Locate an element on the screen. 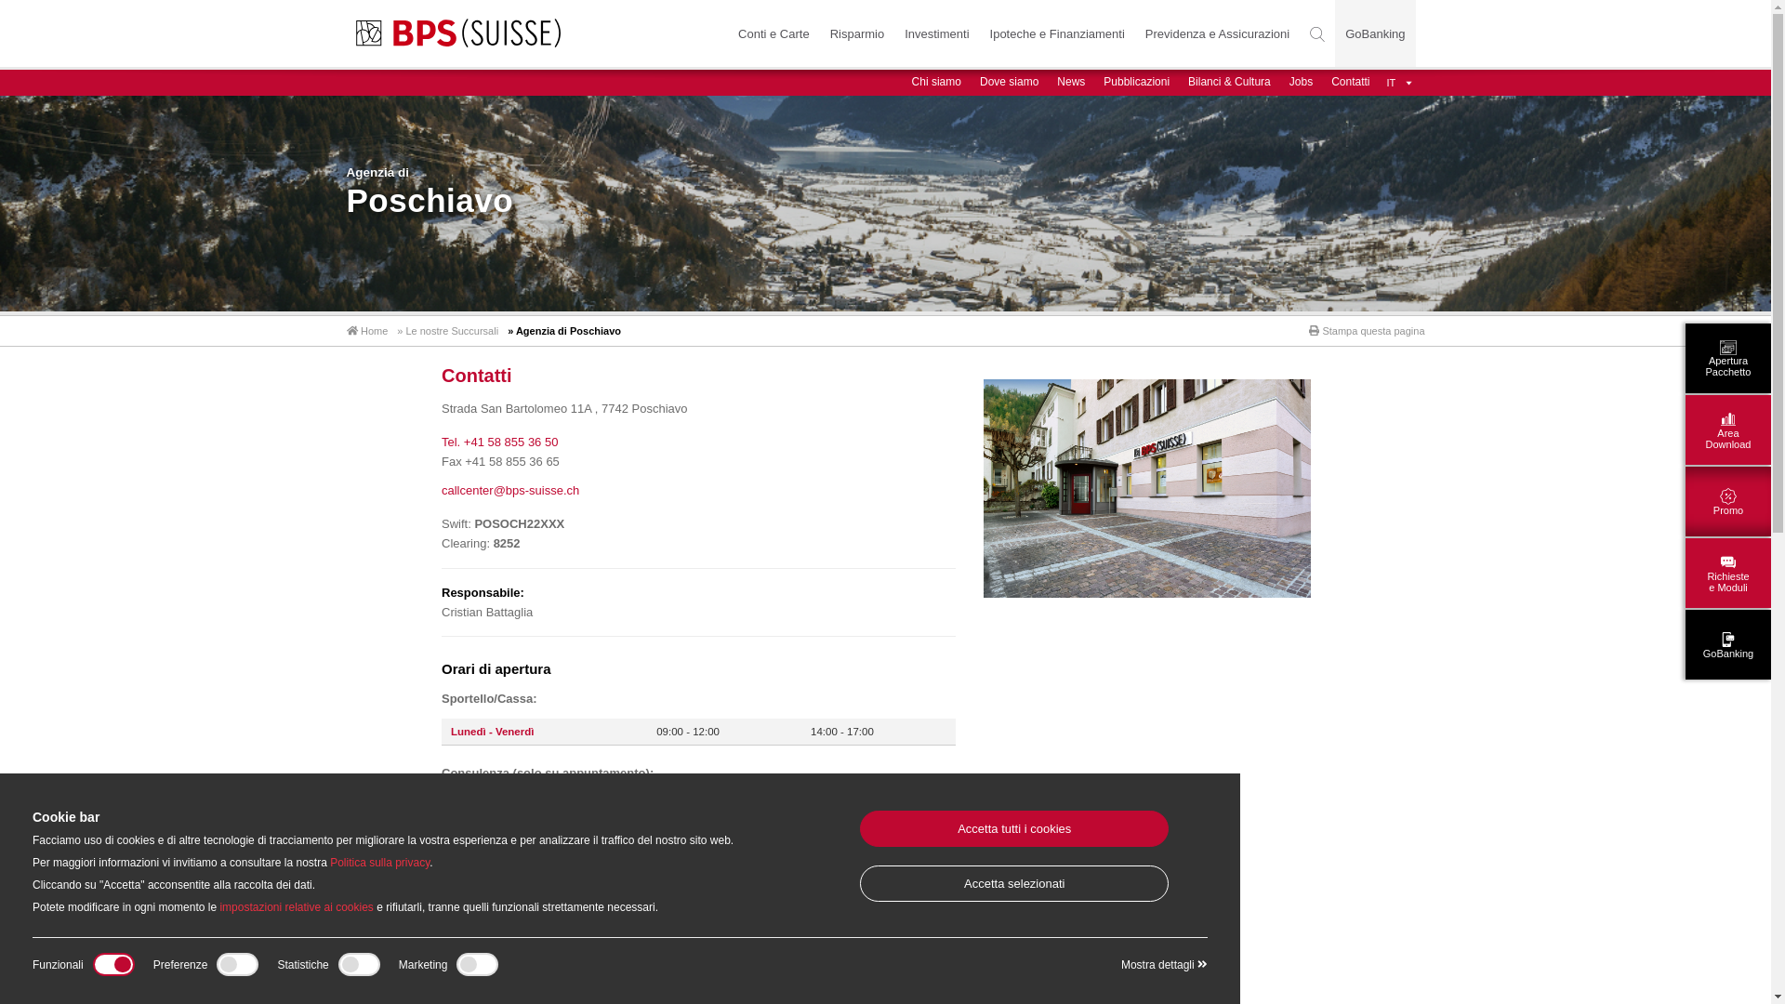  Jobs is located at coordinates (1302, 82).